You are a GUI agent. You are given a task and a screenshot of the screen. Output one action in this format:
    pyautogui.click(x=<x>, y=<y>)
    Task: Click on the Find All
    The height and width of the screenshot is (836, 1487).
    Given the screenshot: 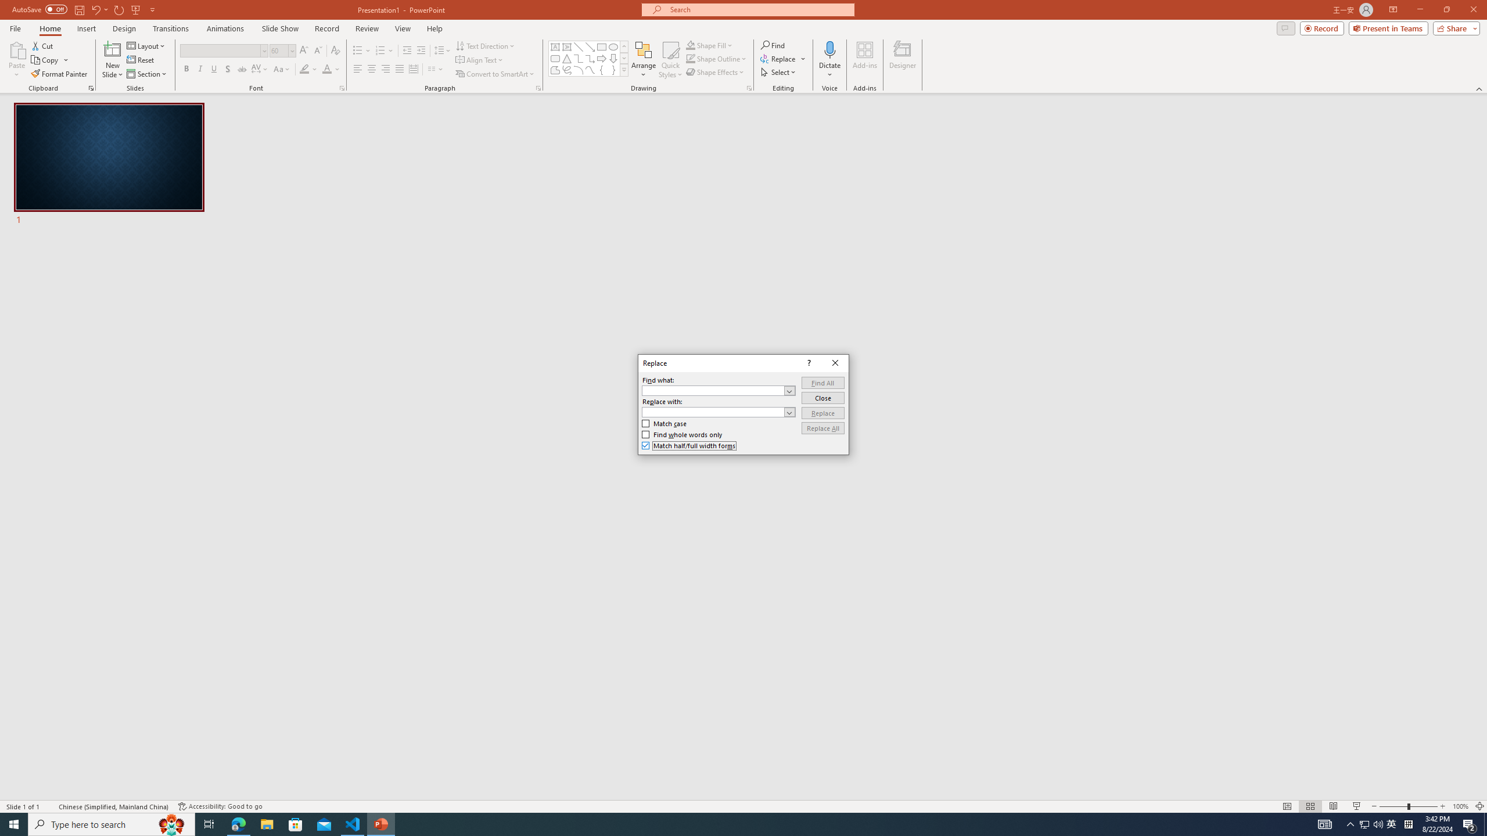 What is the action you would take?
    pyautogui.click(x=822, y=383)
    